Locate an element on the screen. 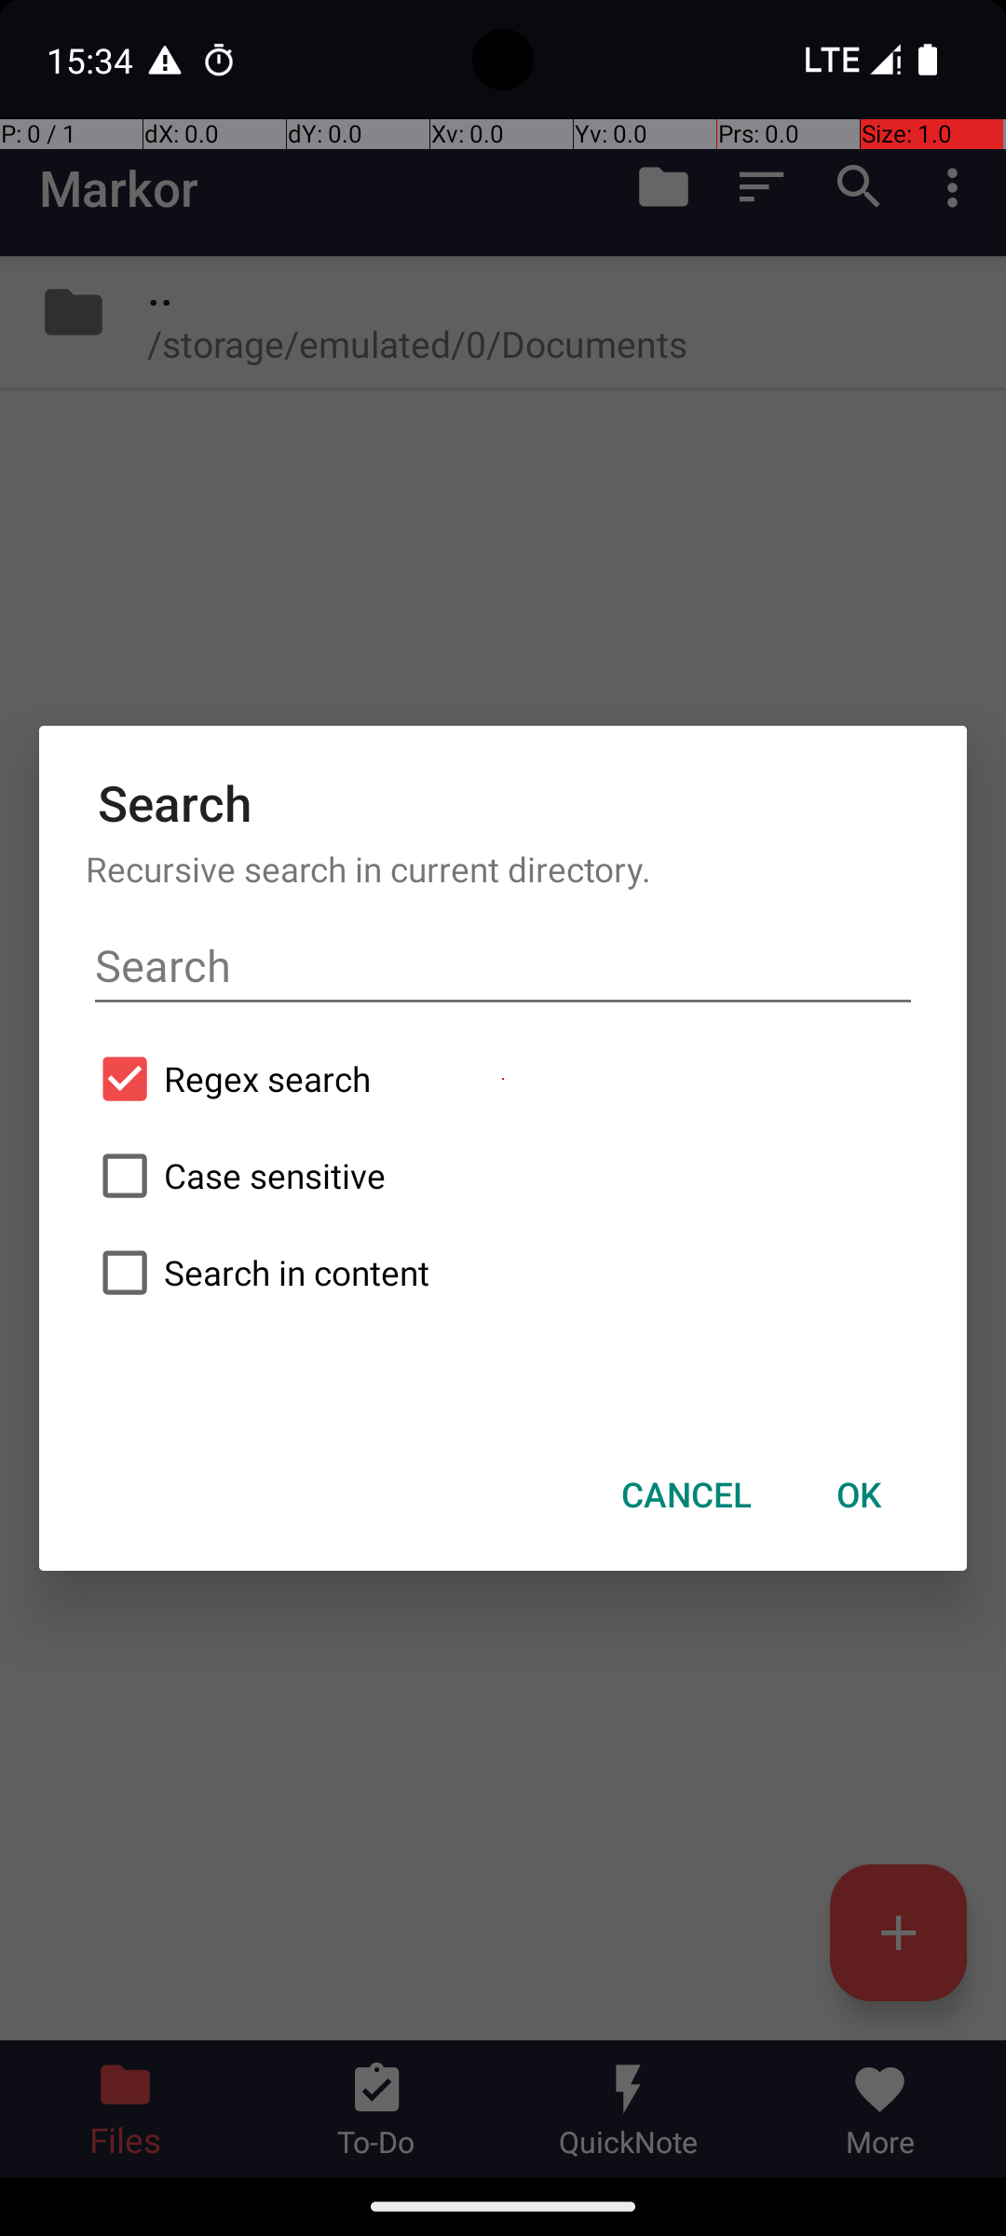 This screenshot has height=2236, width=1006. Case sensitive is located at coordinates (503, 1176).